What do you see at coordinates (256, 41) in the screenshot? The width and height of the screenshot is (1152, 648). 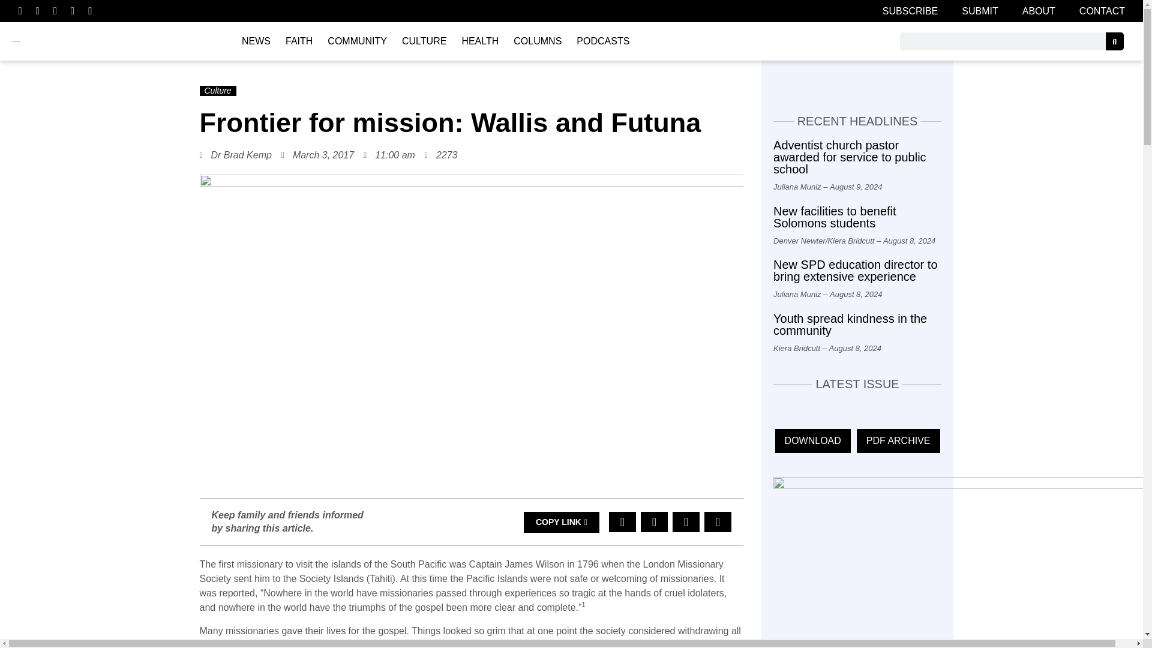 I see `NEWS` at bounding box center [256, 41].